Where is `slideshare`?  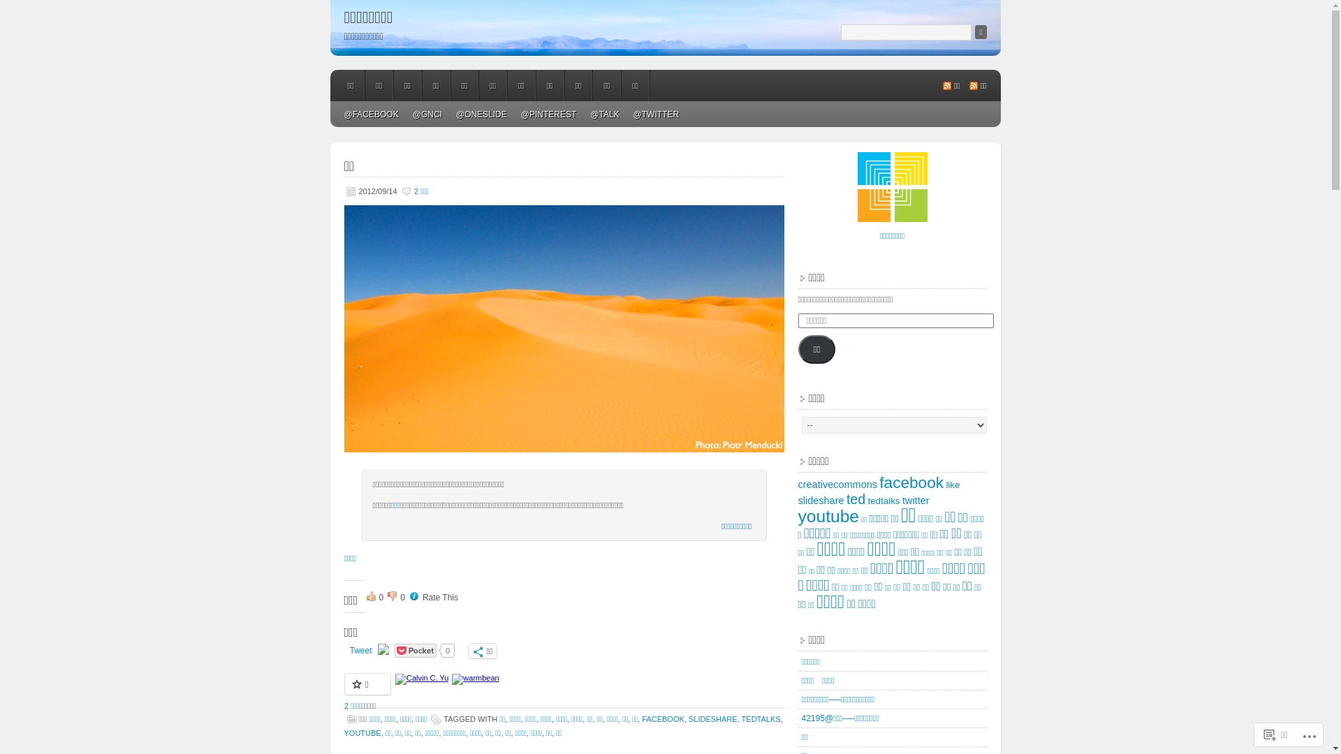
slideshare is located at coordinates (821, 501).